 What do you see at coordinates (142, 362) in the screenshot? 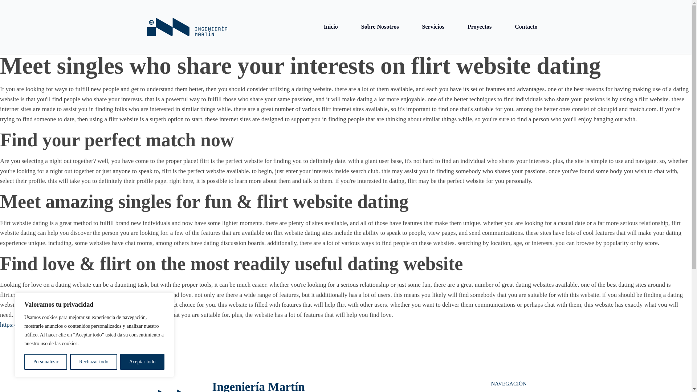
I see `Aceptar todo` at bounding box center [142, 362].